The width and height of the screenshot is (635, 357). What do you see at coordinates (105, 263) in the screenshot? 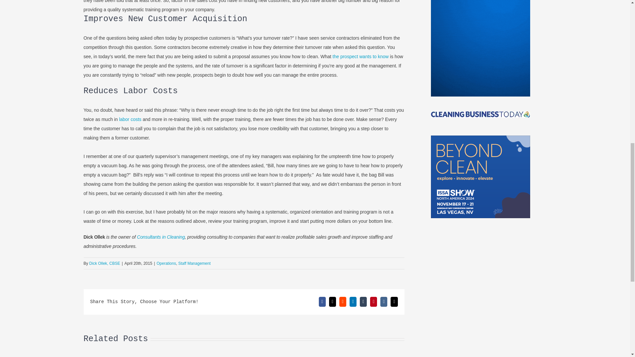
I see `Posts by Dick Ollek, CBSE` at bounding box center [105, 263].